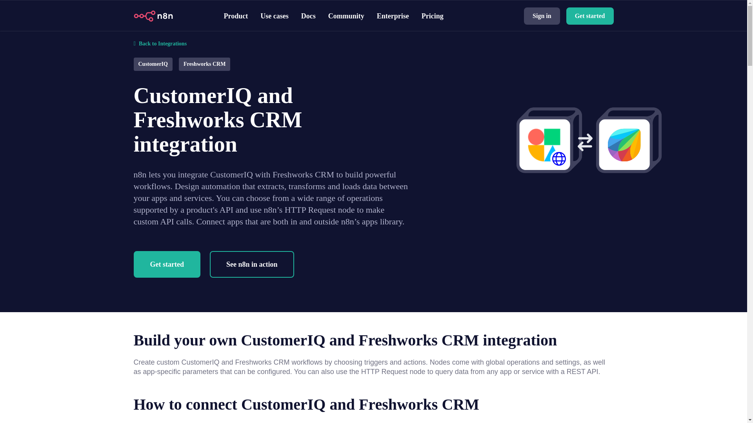 This screenshot has height=423, width=753. Describe the element at coordinates (432, 16) in the screenshot. I see `Pricing` at that location.